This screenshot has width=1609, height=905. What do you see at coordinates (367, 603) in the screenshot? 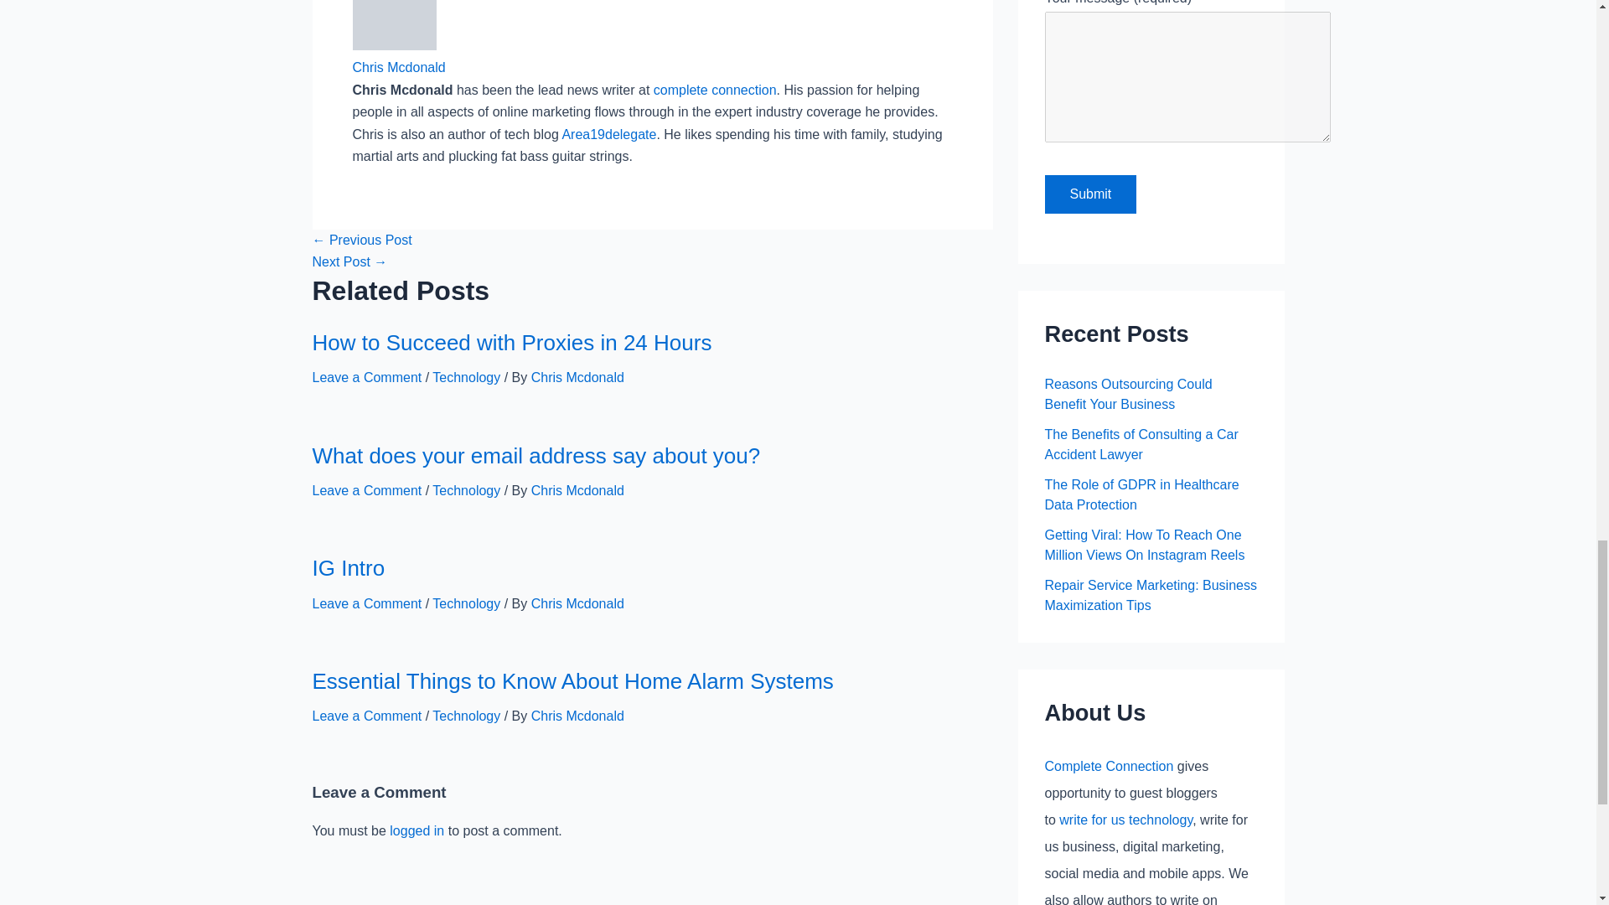
I see `Leave a Comment` at bounding box center [367, 603].